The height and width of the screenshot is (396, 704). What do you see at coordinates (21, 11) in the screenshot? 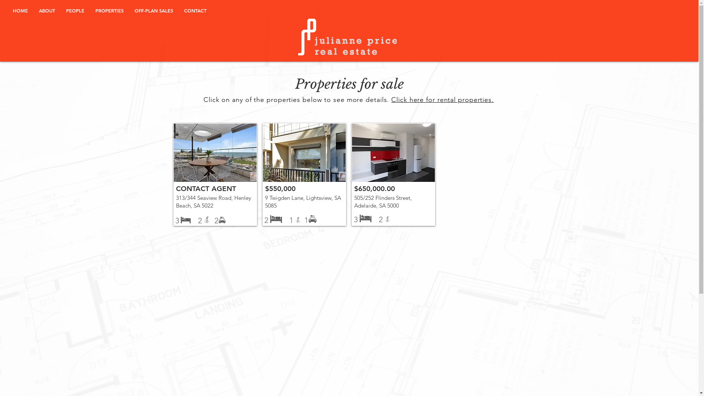
I see `HOME` at bounding box center [21, 11].